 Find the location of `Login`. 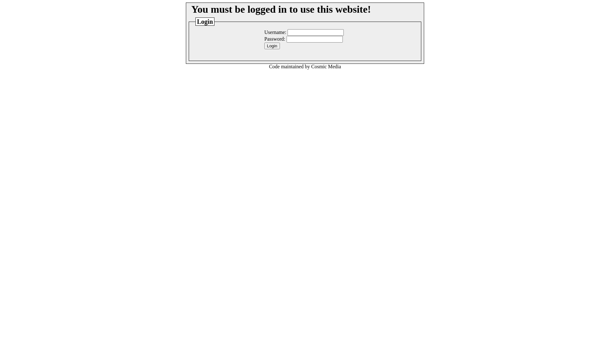

Login is located at coordinates (272, 46).